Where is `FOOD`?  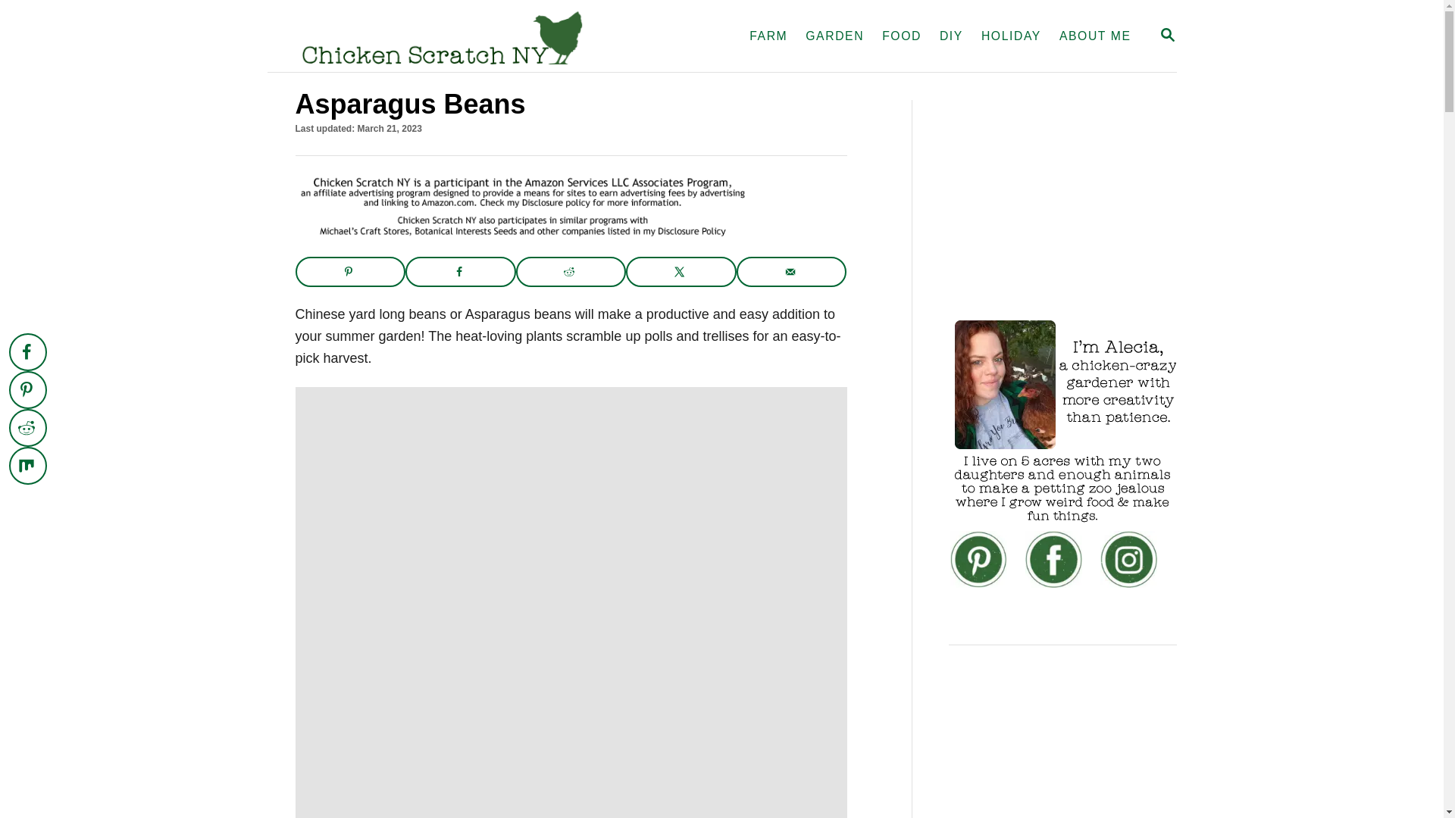 FOOD is located at coordinates (902, 36).